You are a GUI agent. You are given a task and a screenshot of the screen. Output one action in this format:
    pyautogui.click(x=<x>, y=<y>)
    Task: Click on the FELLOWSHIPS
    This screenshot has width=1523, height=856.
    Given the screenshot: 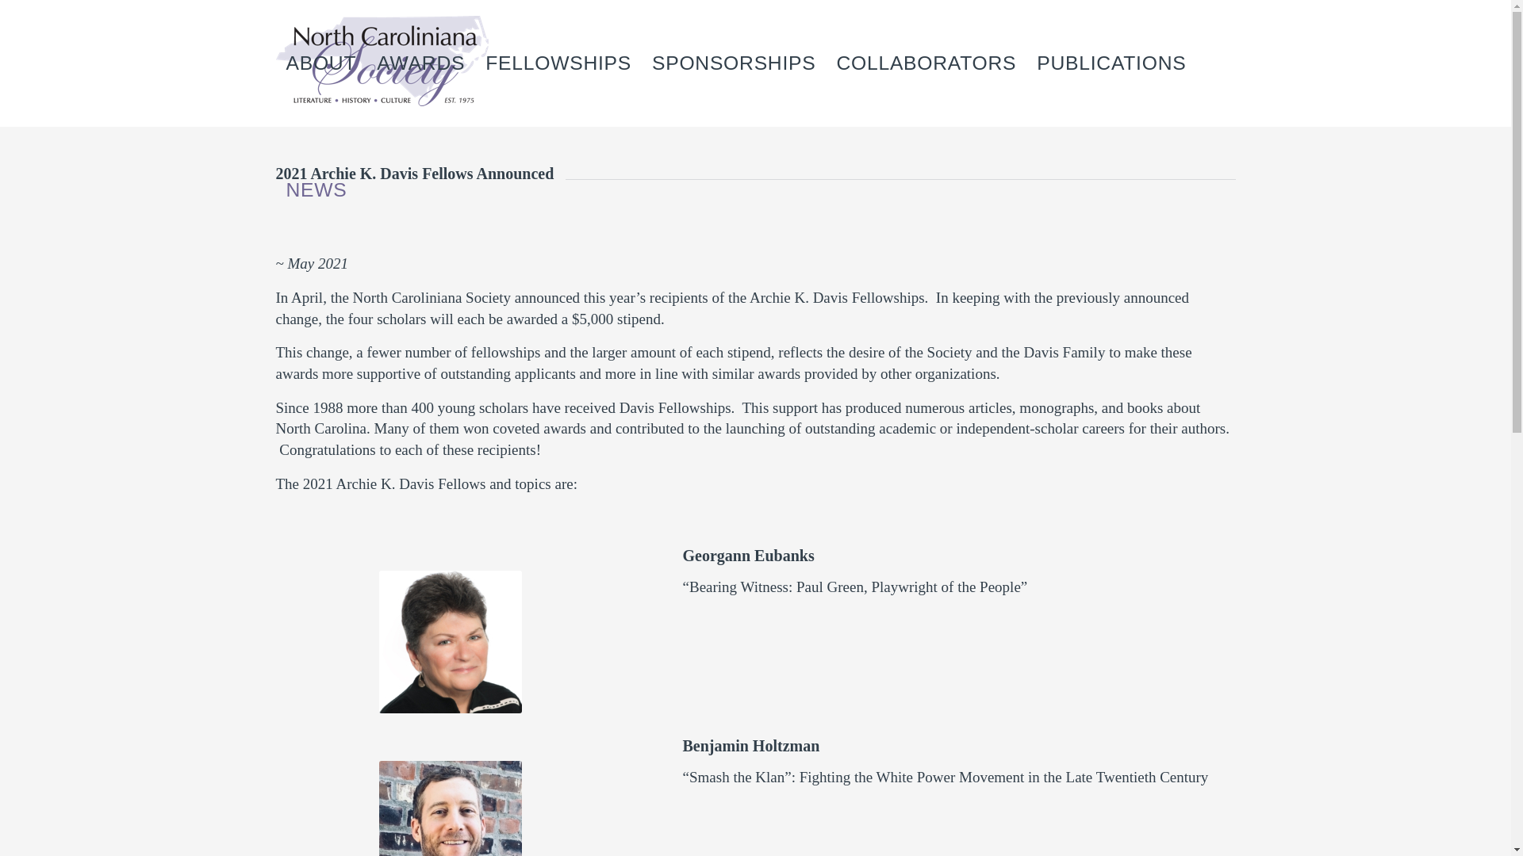 What is the action you would take?
    pyautogui.click(x=558, y=63)
    